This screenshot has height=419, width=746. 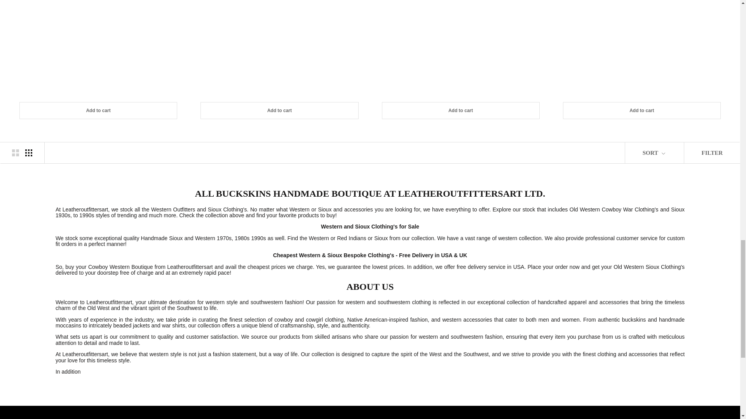 I want to click on Add to cart, so click(x=279, y=110).